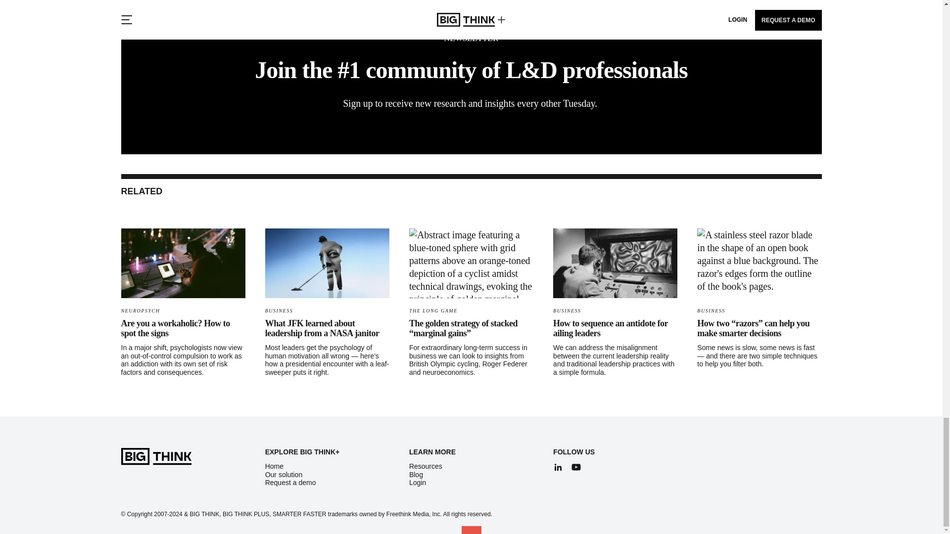 This screenshot has width=950, height=534. Describe the element at coordinates (279, 311) in the screenshot. I see `BUSINESS` at that location.